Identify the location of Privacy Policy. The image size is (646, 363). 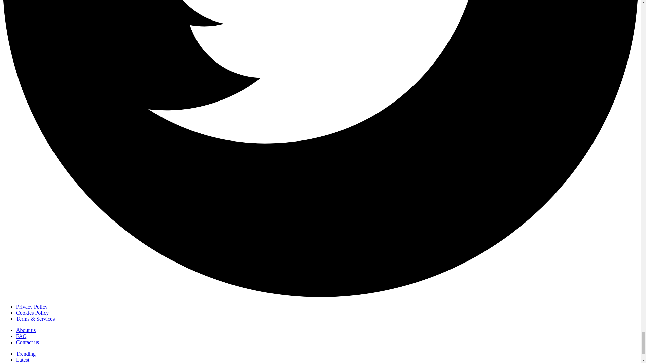
(32, 307).